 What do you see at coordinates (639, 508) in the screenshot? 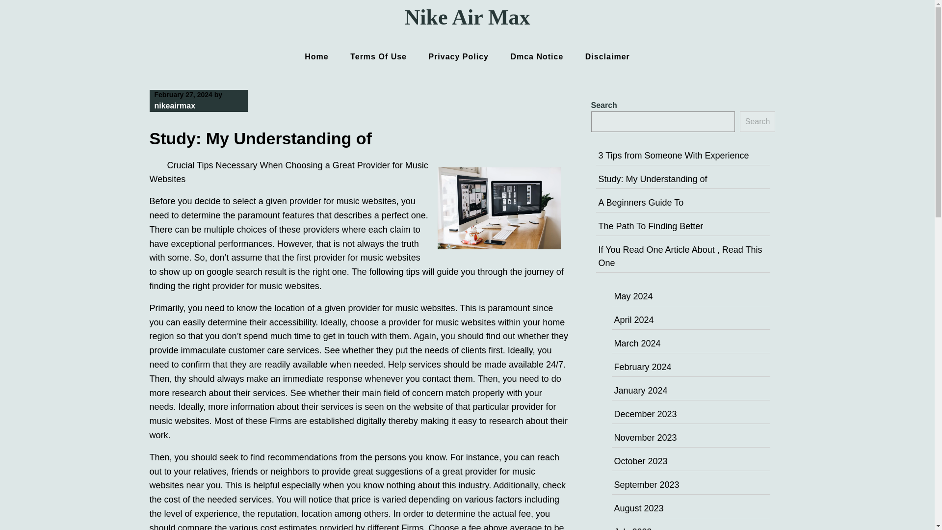
I see `August 2023` at bounding box center [639, 508].